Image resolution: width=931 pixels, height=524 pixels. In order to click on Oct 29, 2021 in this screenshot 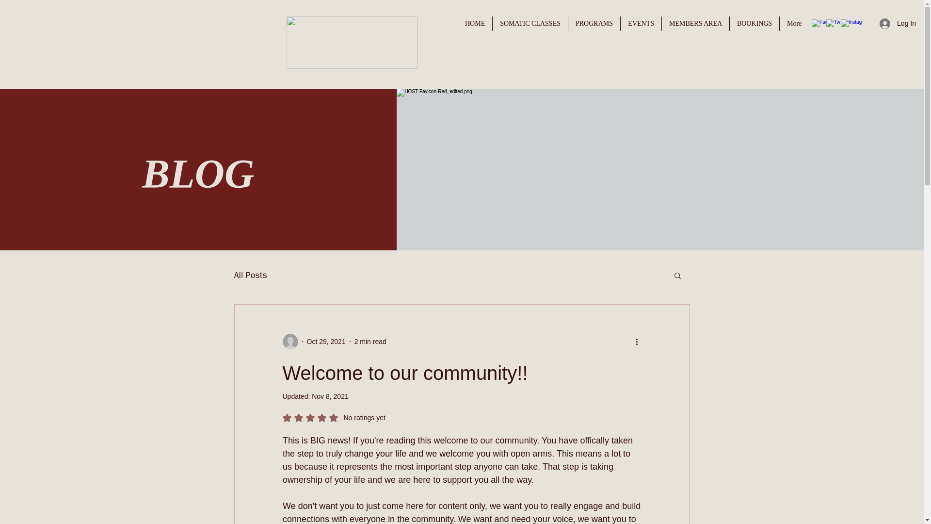, I will do `click(250, 275)`.